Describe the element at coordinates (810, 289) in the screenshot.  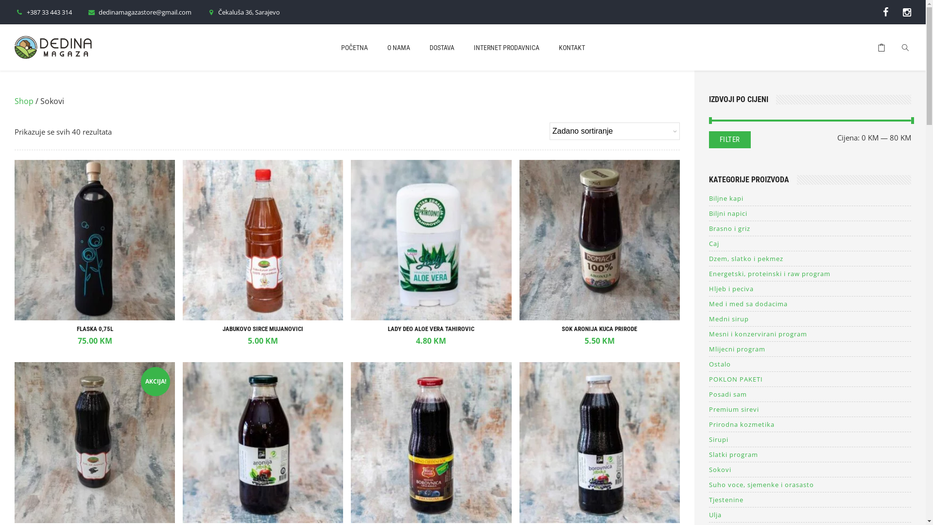
I see `Hljeb i peciva` at that location.